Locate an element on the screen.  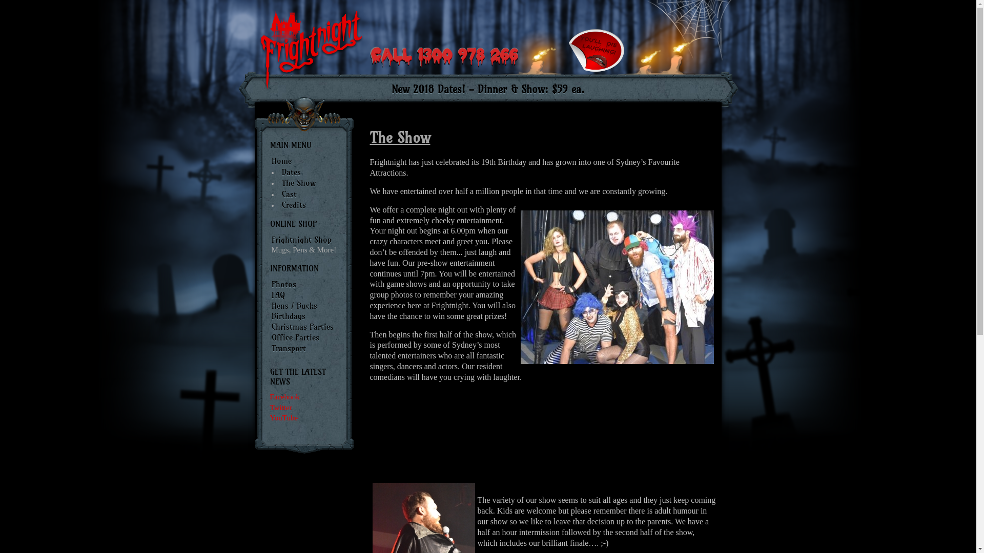
Birthdays is located at coordinates (289, 316).